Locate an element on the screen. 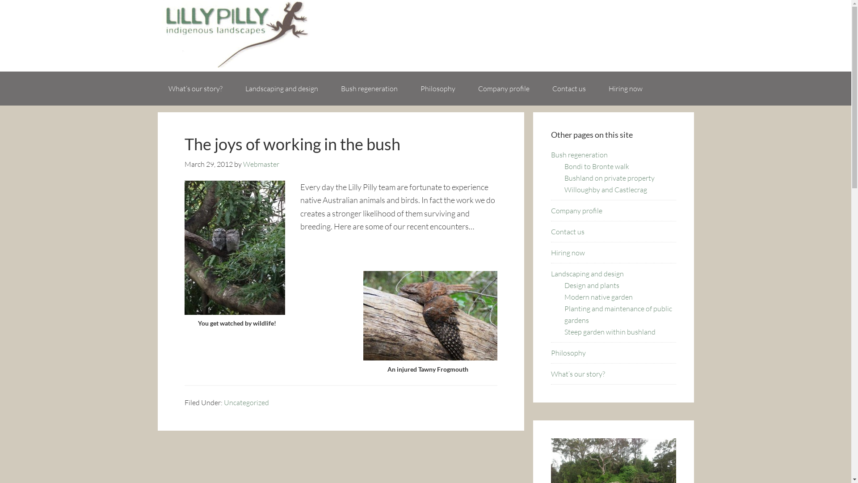  Steep garden within bushland is located at coordinates (610, 332).